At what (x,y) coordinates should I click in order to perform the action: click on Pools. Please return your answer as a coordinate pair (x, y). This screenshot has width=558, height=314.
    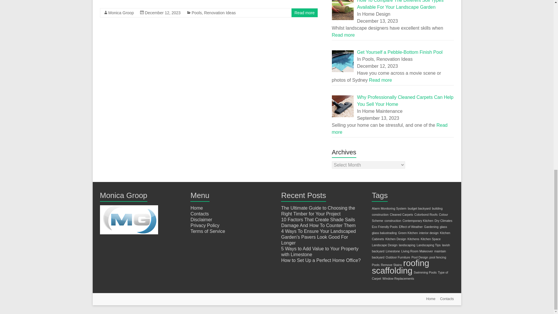
    Looking at the image, I should click on (196, 13).